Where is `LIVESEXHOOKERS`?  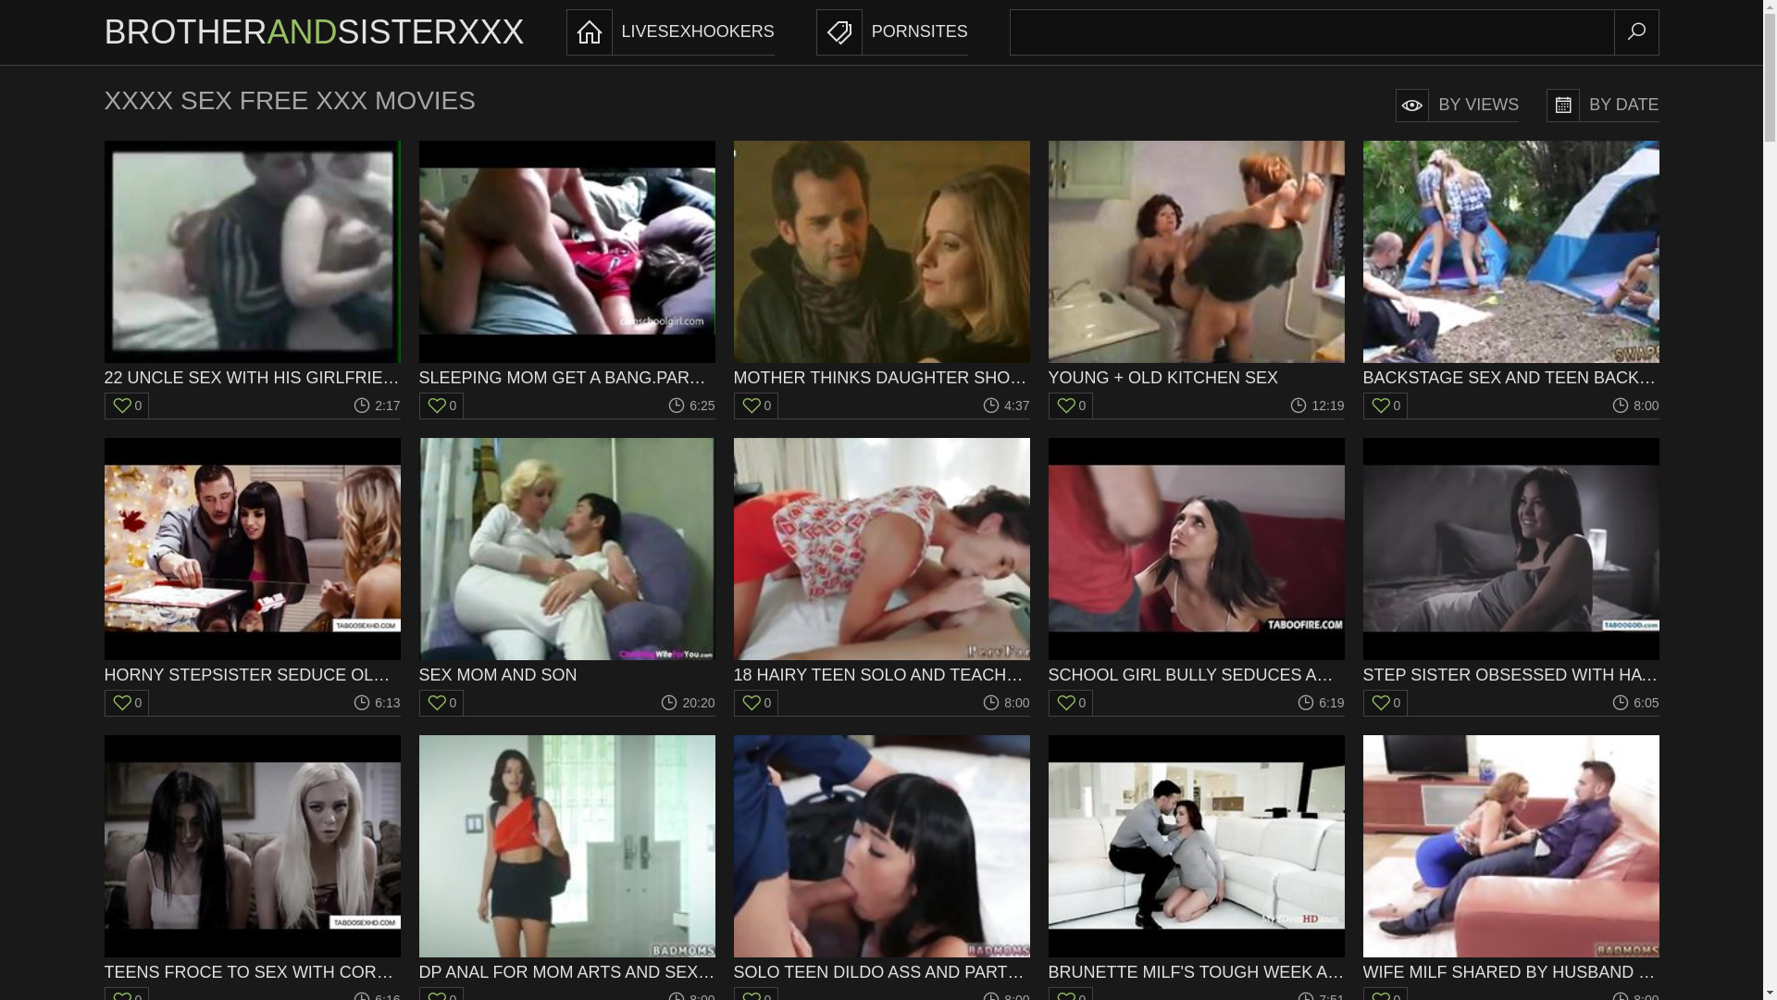
LIVESEXHOOKERS is located at coordinates (670, 32).